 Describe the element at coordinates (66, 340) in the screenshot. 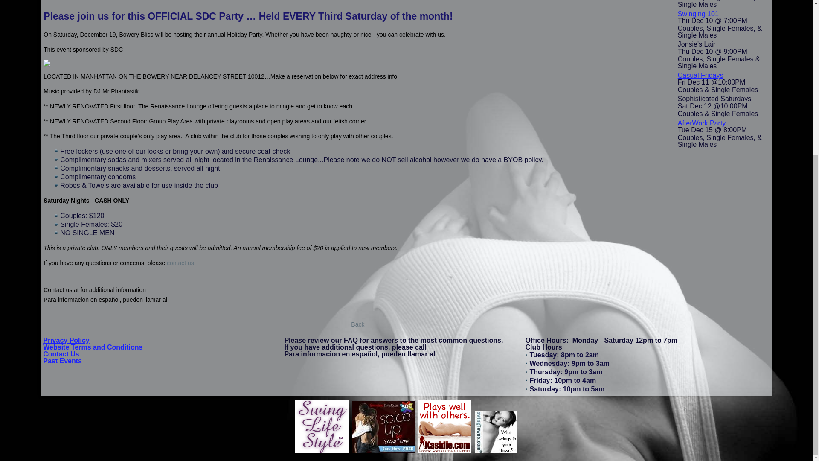

I see `Privacy Policy` at that location.